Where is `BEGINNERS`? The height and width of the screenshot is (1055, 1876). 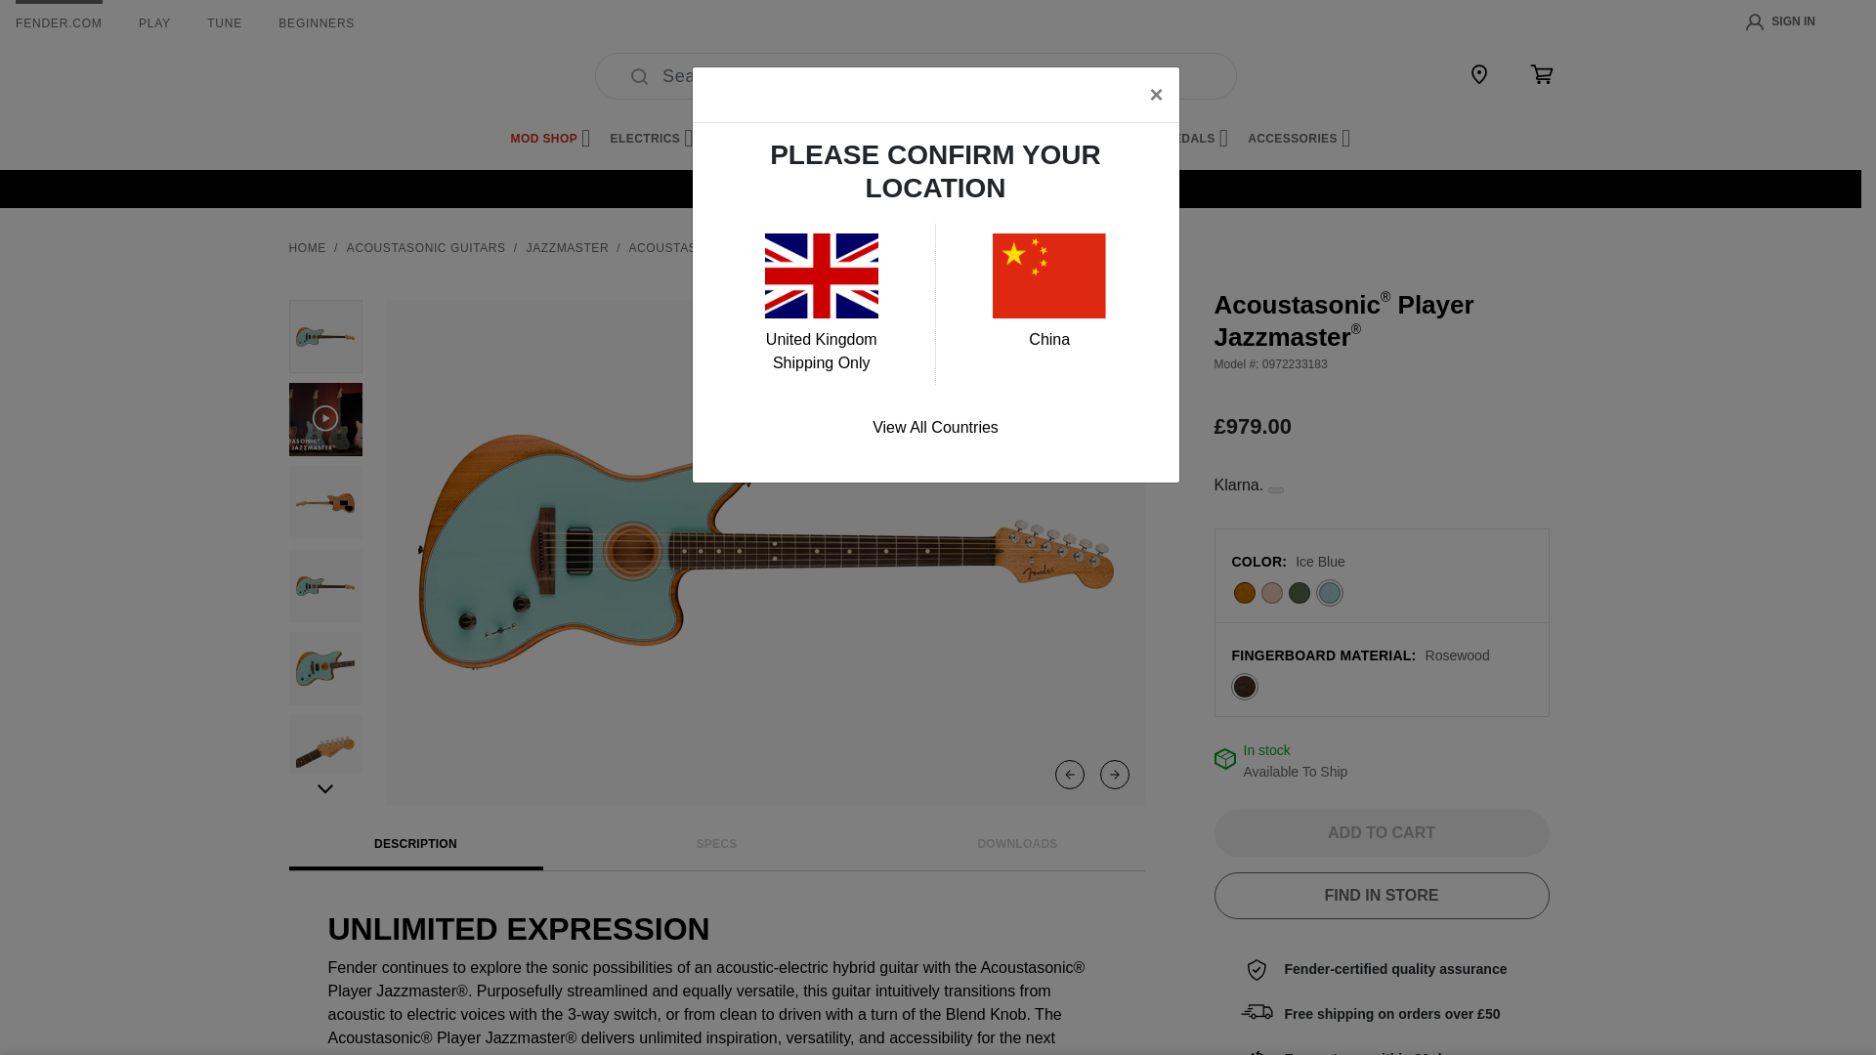
BEGINNERS is located at coordinates (316, 23).